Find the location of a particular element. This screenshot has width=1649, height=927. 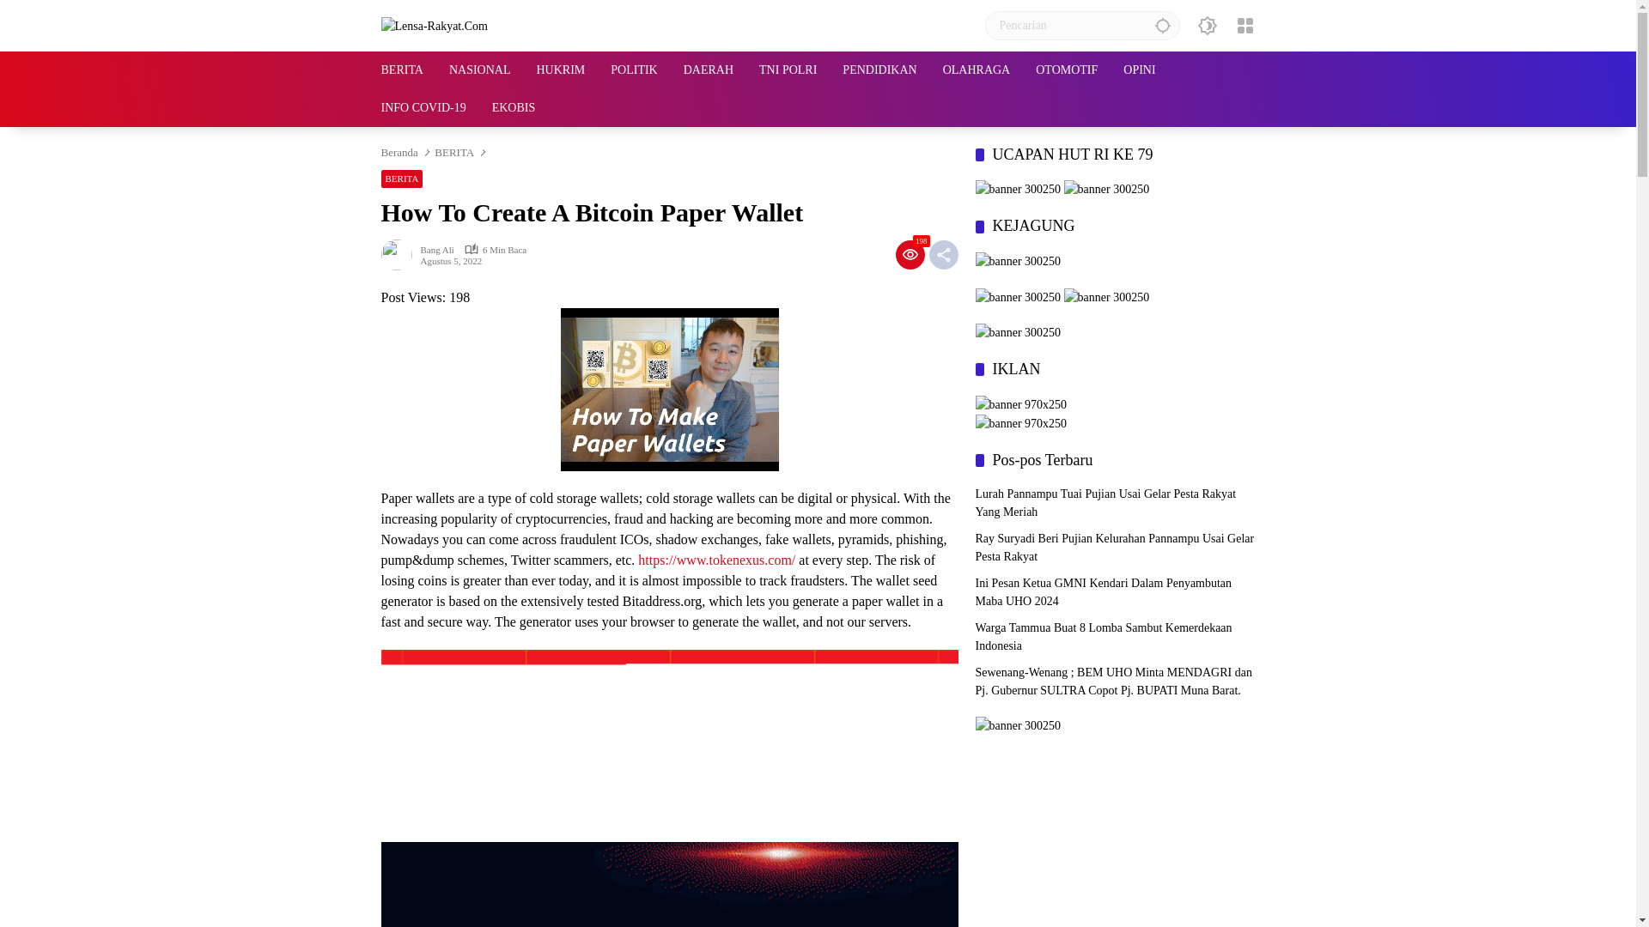

DAERAH is located at coordinates (709, 70).